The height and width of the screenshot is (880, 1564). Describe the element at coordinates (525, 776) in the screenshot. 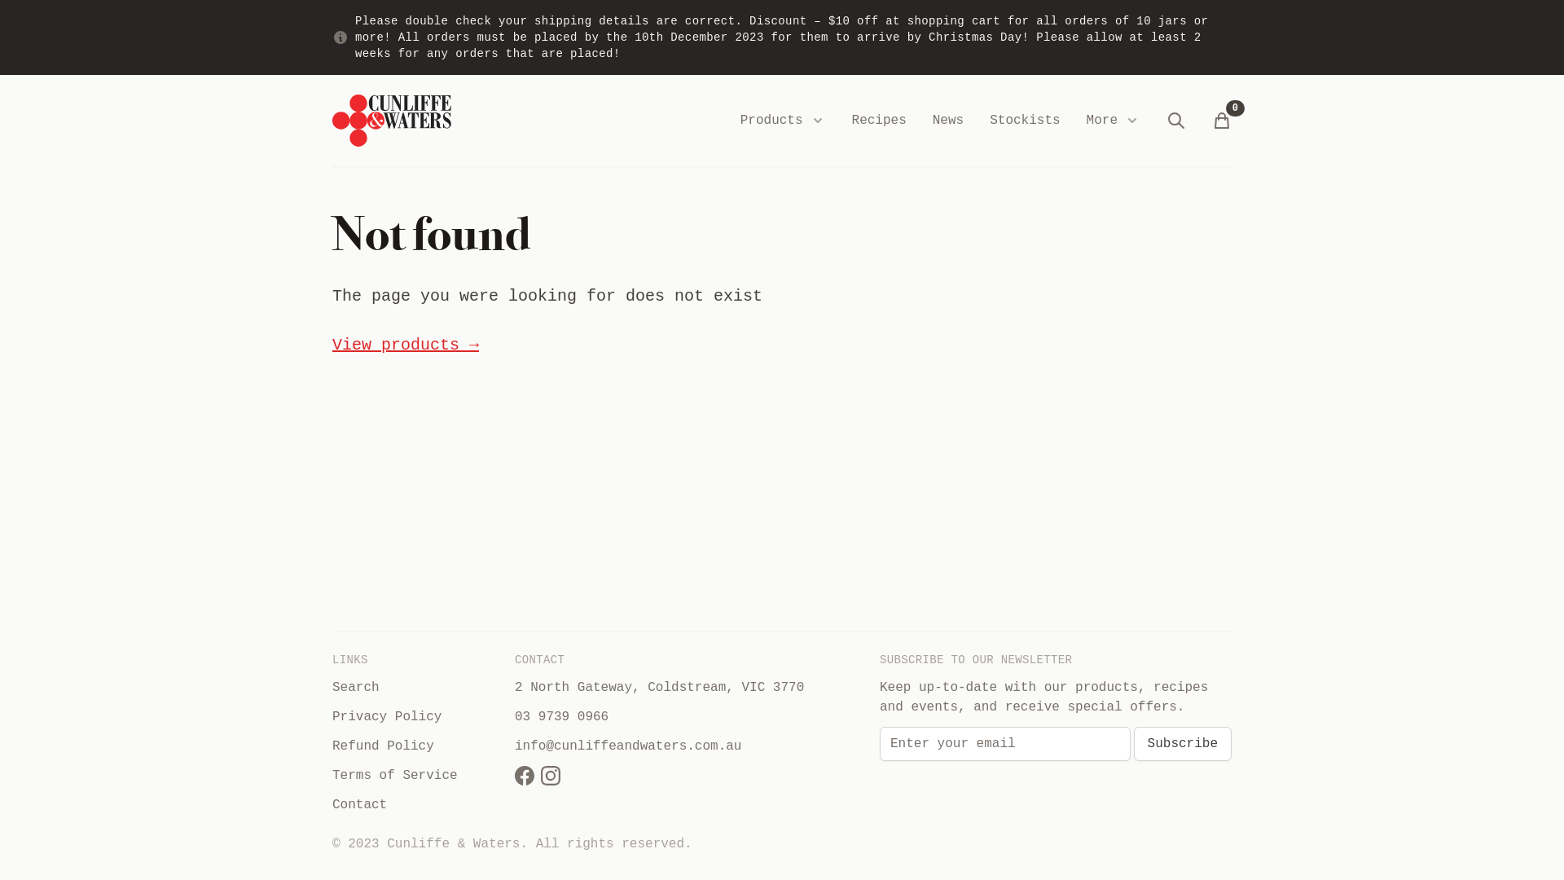

I see `Facebook` at that location.